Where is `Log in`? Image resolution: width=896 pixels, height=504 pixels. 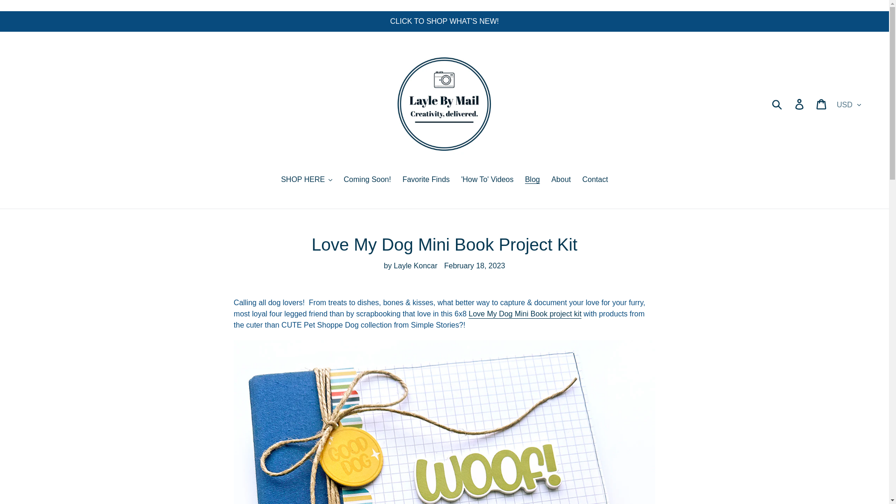
Log in is located at coordinates (800, 104).